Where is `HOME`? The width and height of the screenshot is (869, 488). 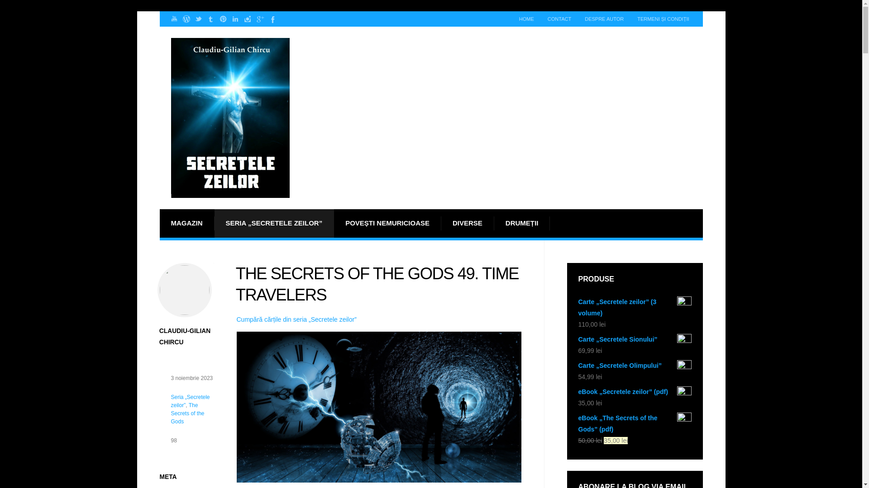 HOME is located at coordinates (526, 19).